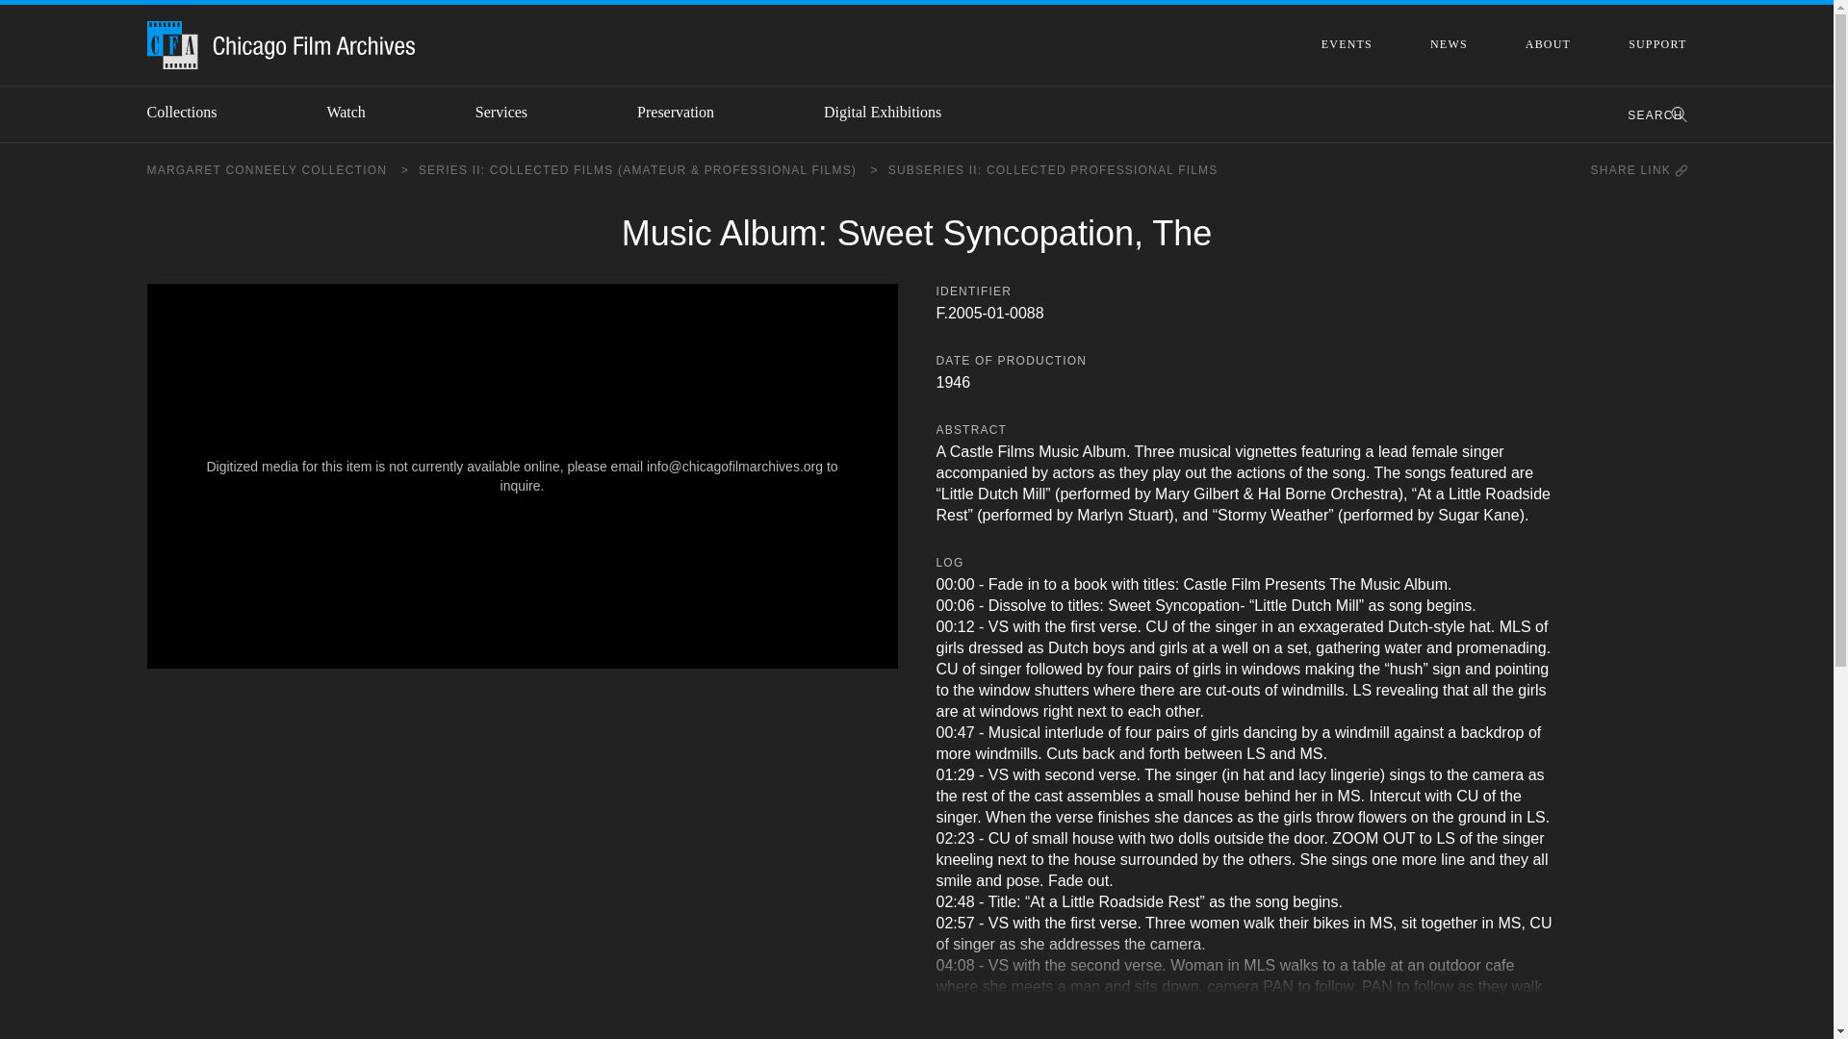 This screenshot has width=1848, height=1039. Describe the element at coordinates (1053, 169) in the screenshot. I see `SUBSERIES II: COLLECTED PROFESSIONAL FILMS` at that location.